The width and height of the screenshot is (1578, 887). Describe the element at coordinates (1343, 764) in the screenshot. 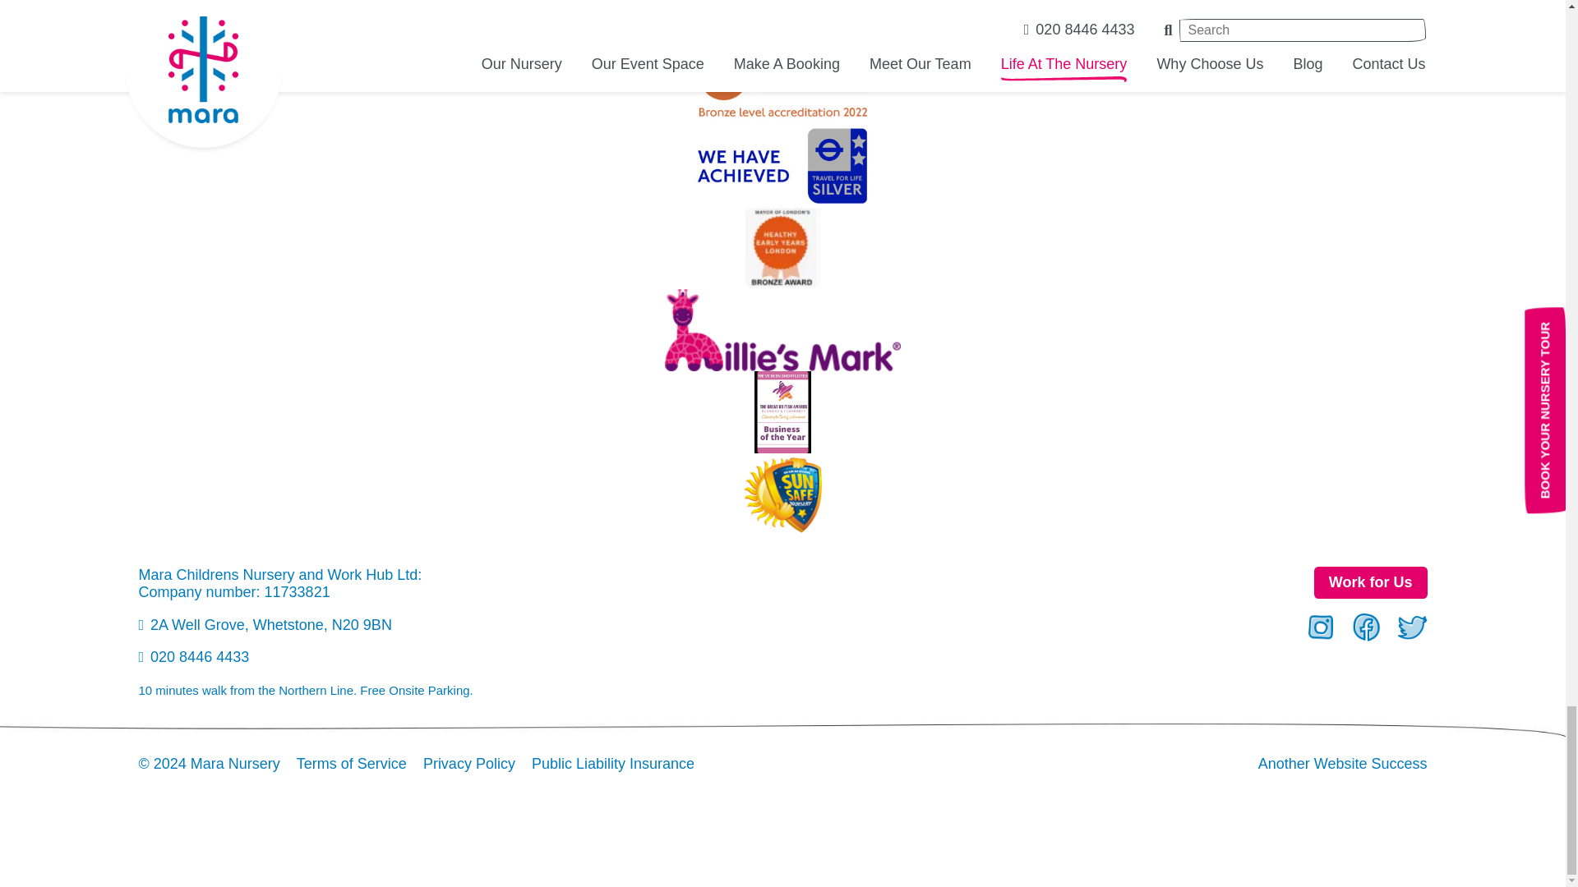

I see `Another Website Success` at that location.